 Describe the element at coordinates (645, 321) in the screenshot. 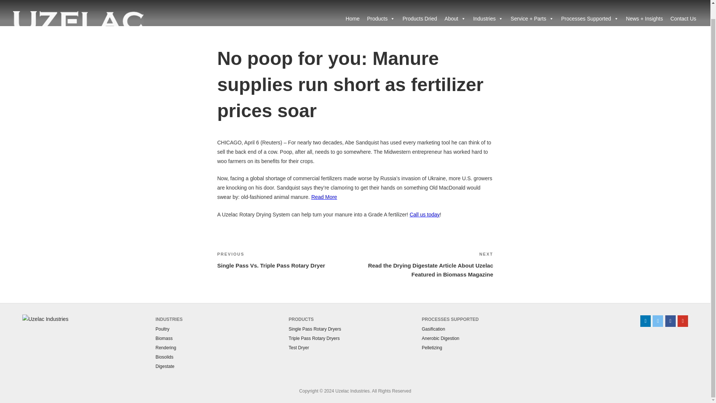

I see `Uzelac Industries, Inc. on Linkedin` at that location.